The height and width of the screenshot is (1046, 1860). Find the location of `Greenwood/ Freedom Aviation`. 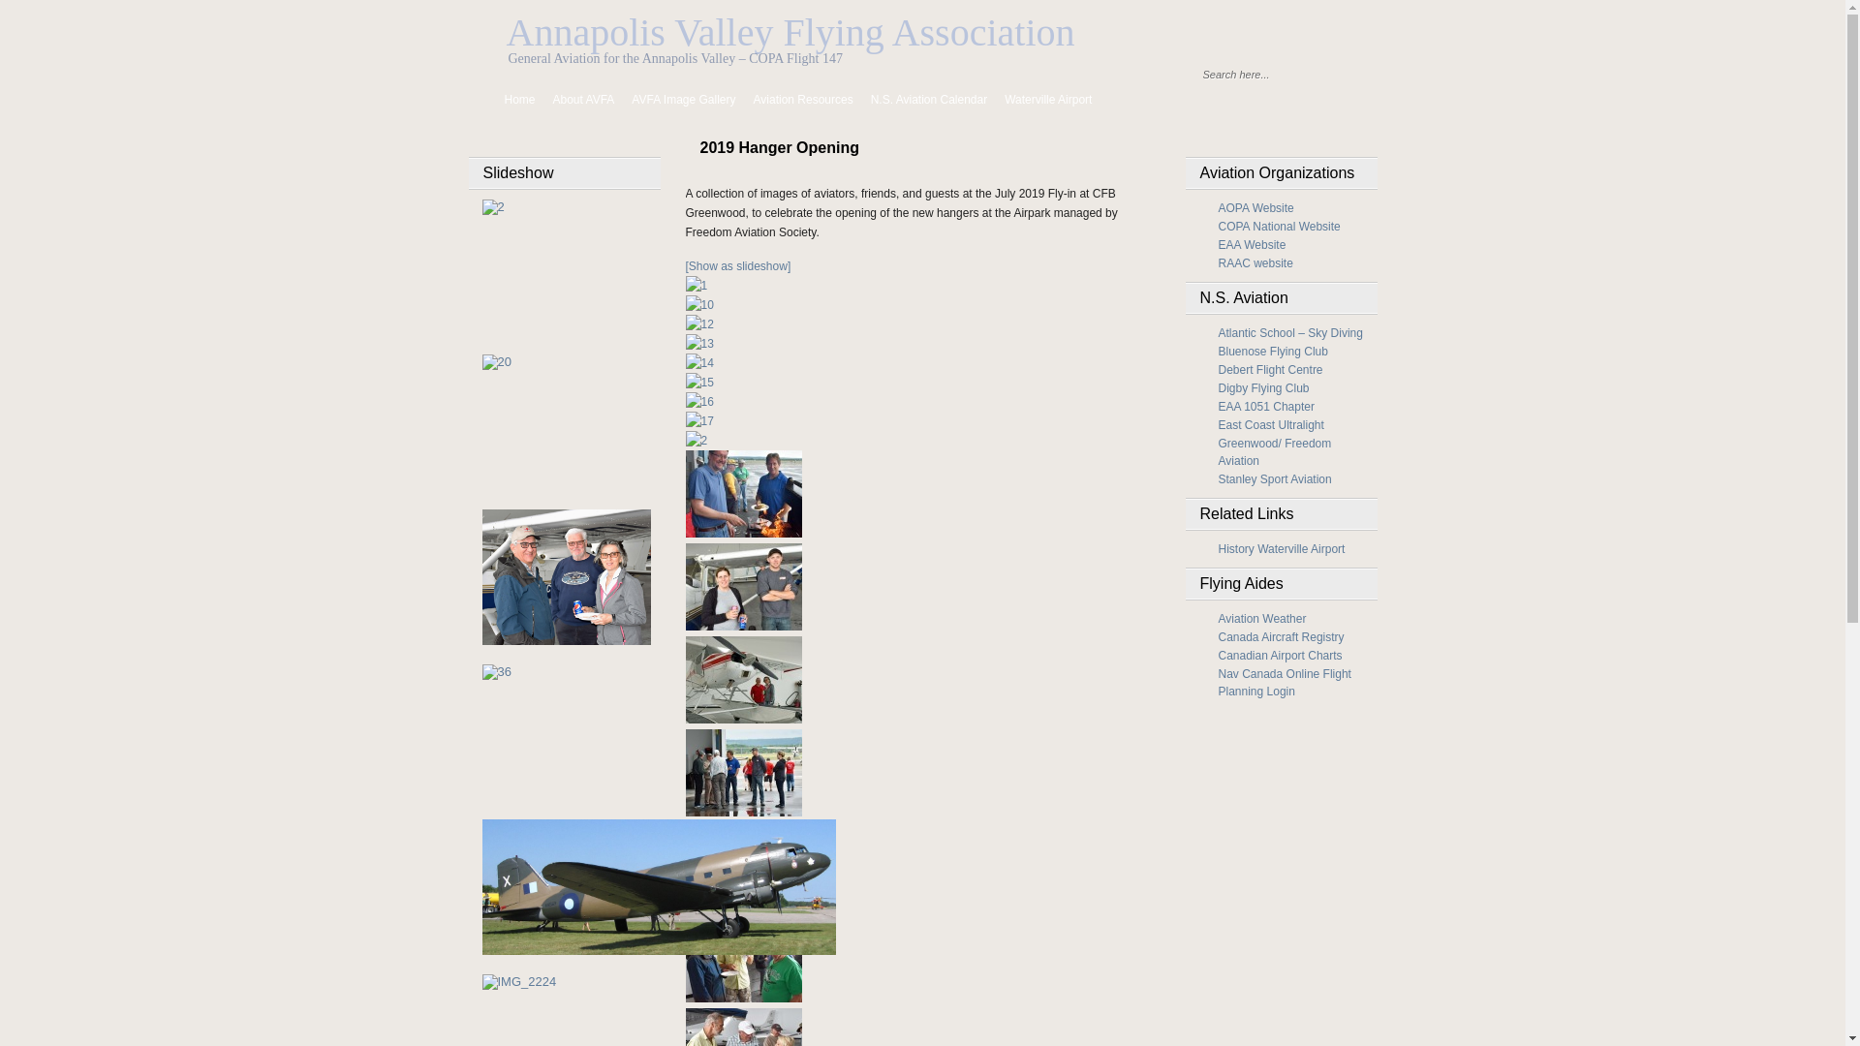

Greenwood/ Freedom Aviation is located at coordinates (1275, 452).